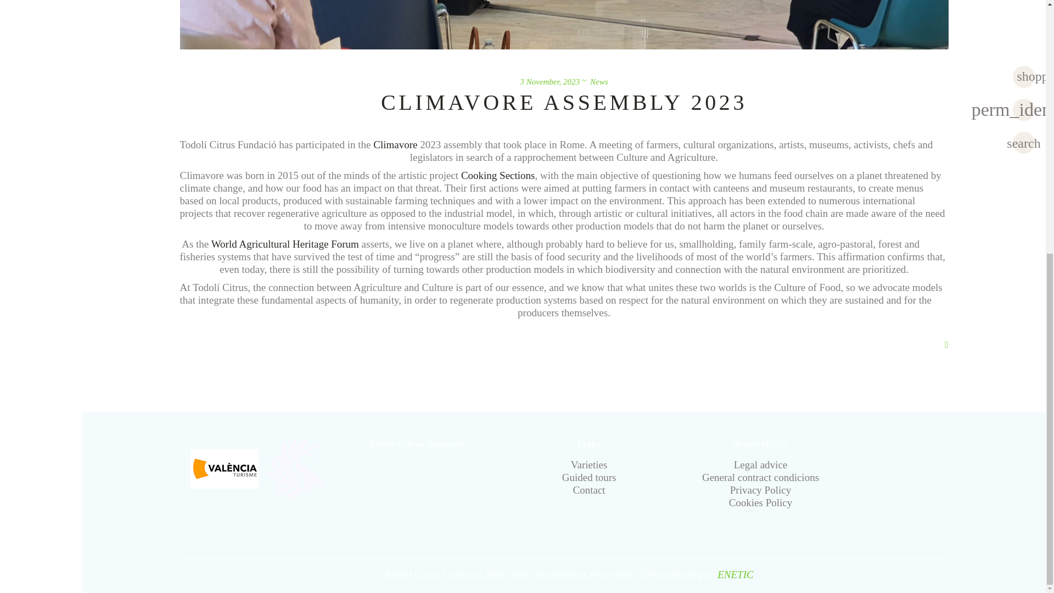 Image resolution: width=1054 pixels, height=593 pixels. What do you see at coordinates (550, 81) in the screenshot?
I see `3 November, 2023` at bounding box center [550, 81].